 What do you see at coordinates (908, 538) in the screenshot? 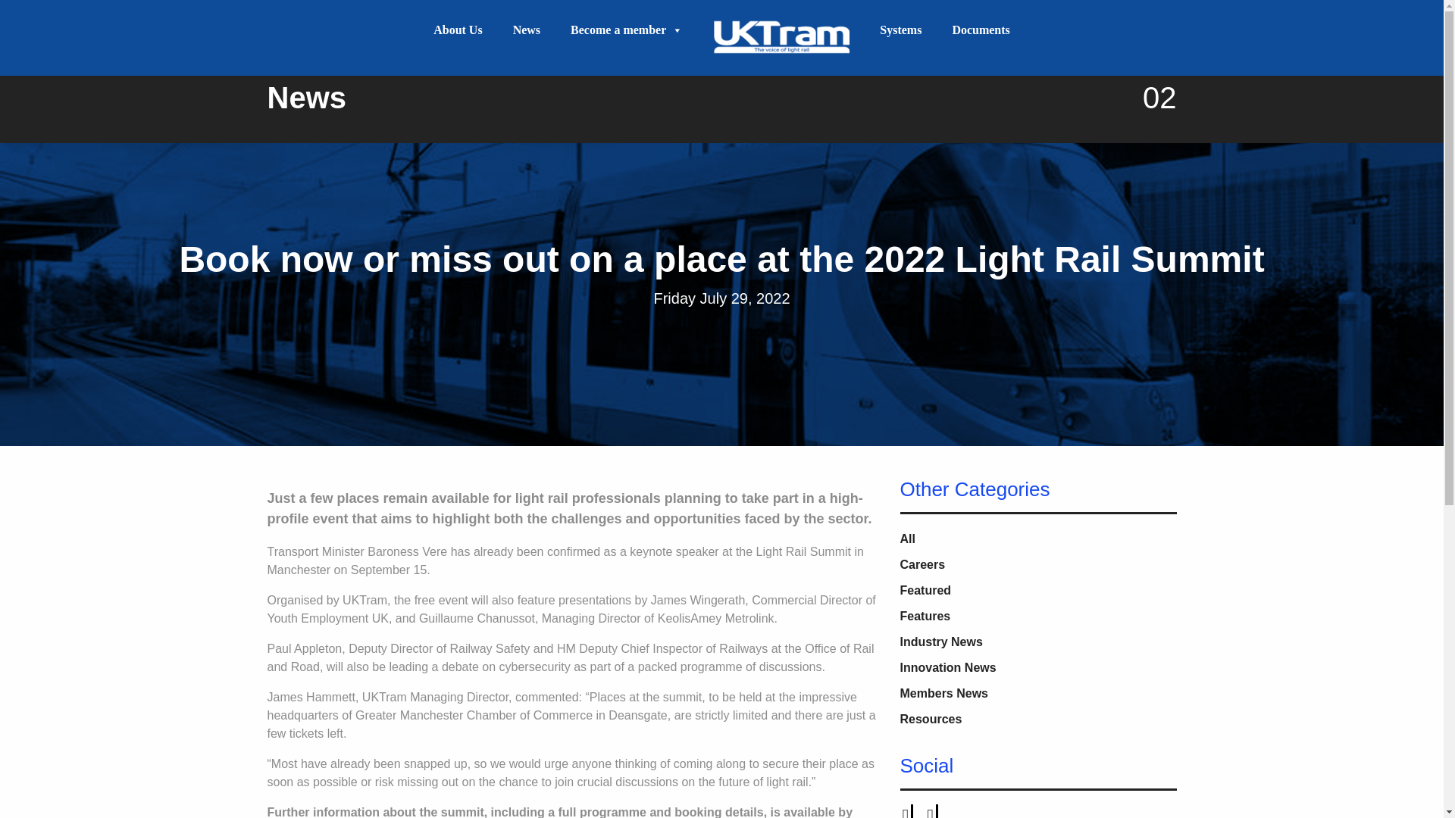
I see `All` at bounding box center [908, 538].